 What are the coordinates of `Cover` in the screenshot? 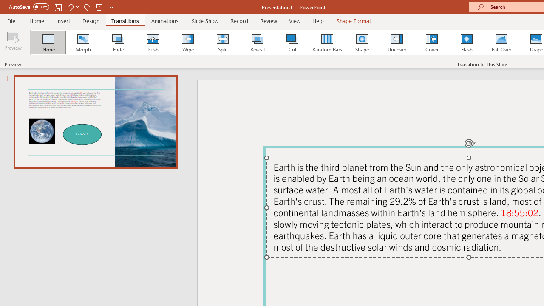 It's located at (432, 42).